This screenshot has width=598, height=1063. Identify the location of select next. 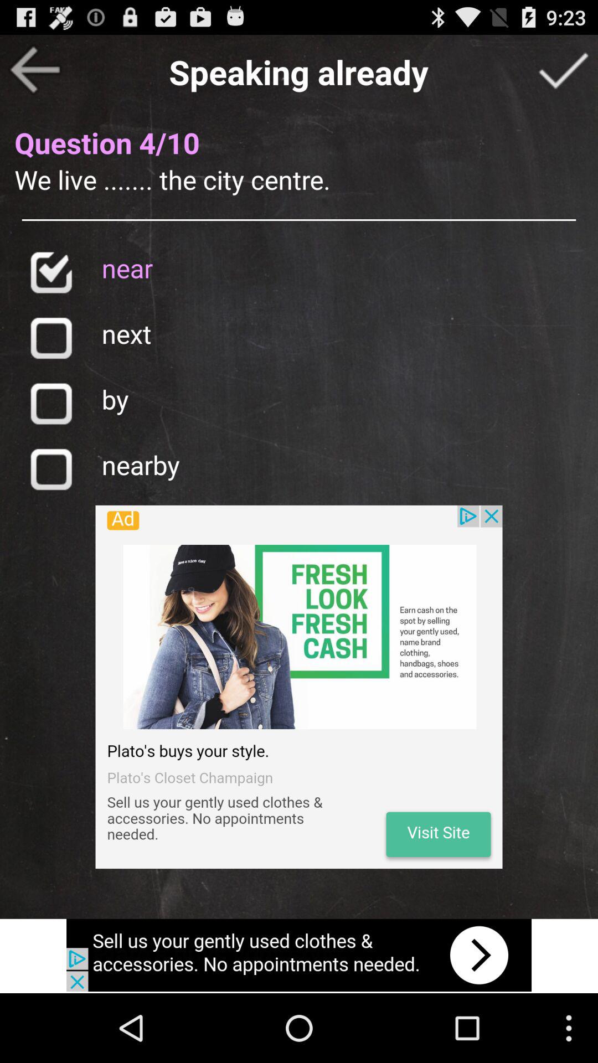
(51, 338).